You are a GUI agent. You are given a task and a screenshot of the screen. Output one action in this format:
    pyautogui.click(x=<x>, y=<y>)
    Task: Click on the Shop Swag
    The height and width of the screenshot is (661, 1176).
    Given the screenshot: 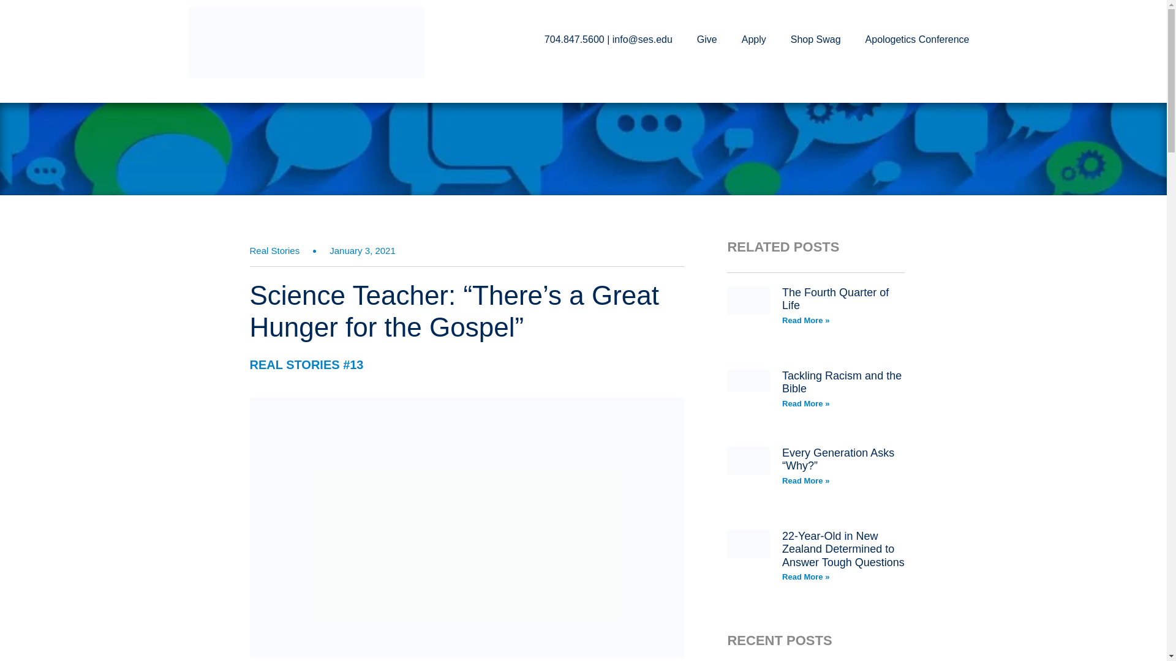 What is the action you would take?
    pyautogui.click(x=816, y=39)
    